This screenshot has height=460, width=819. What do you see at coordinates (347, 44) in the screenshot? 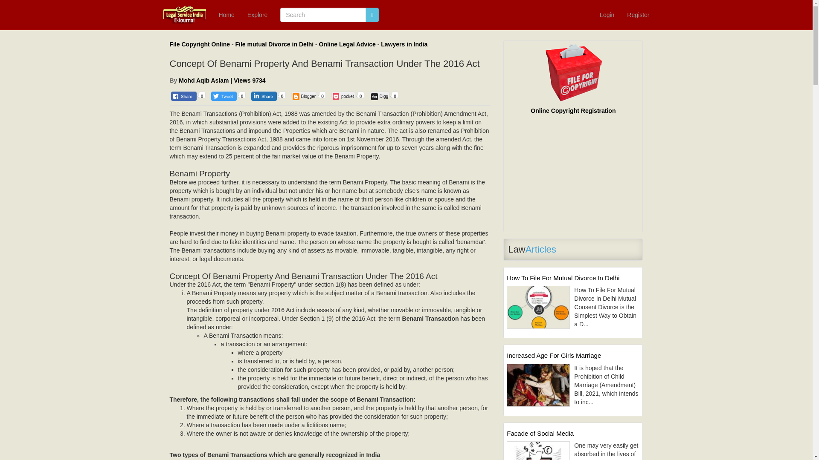
I see `Online Legal Advice` at bounding box center [347, 44].